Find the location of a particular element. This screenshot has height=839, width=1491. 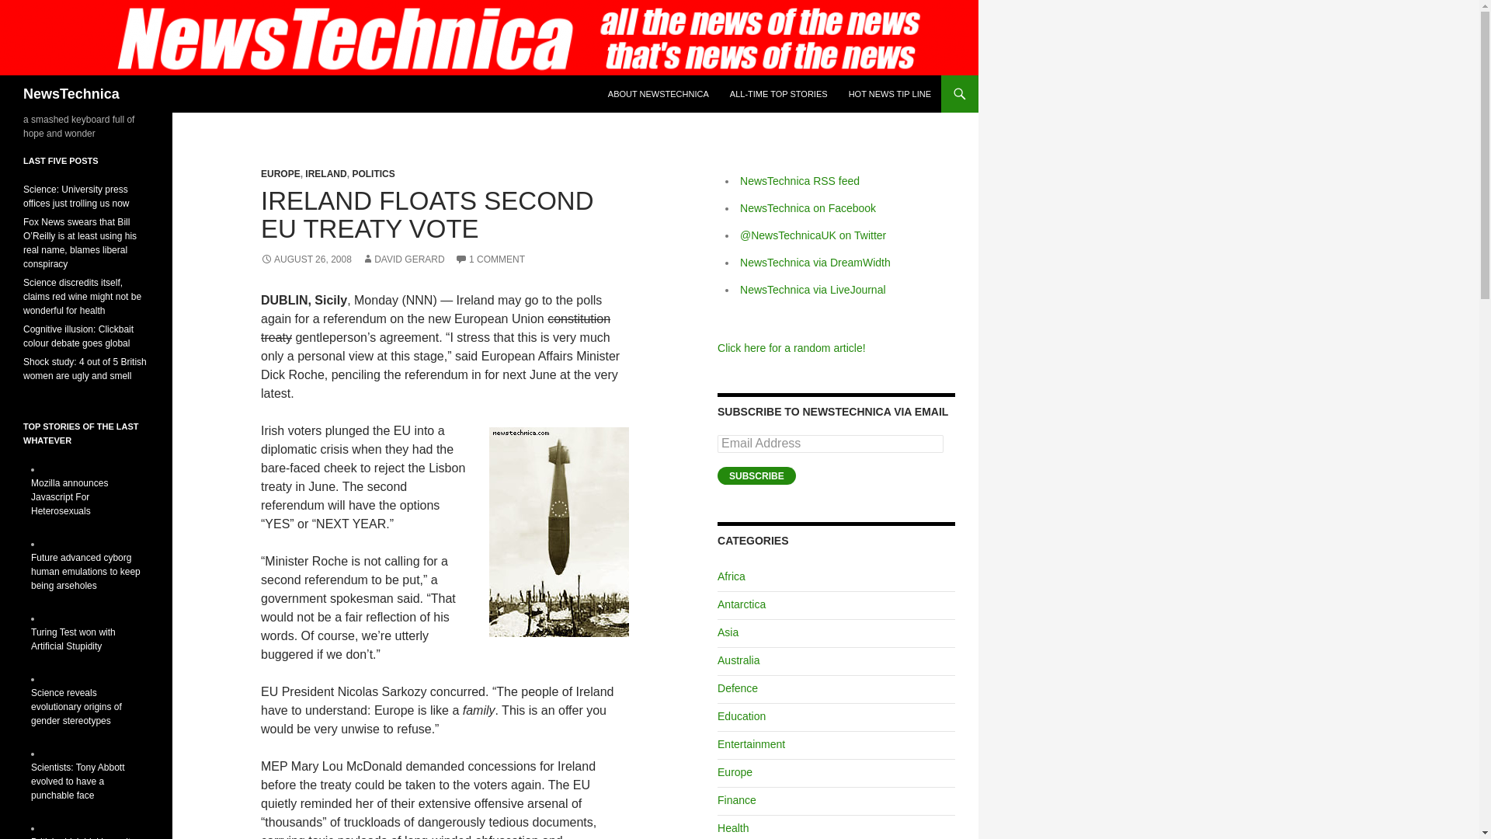

POLITICS is located at coordinates (373, 174).